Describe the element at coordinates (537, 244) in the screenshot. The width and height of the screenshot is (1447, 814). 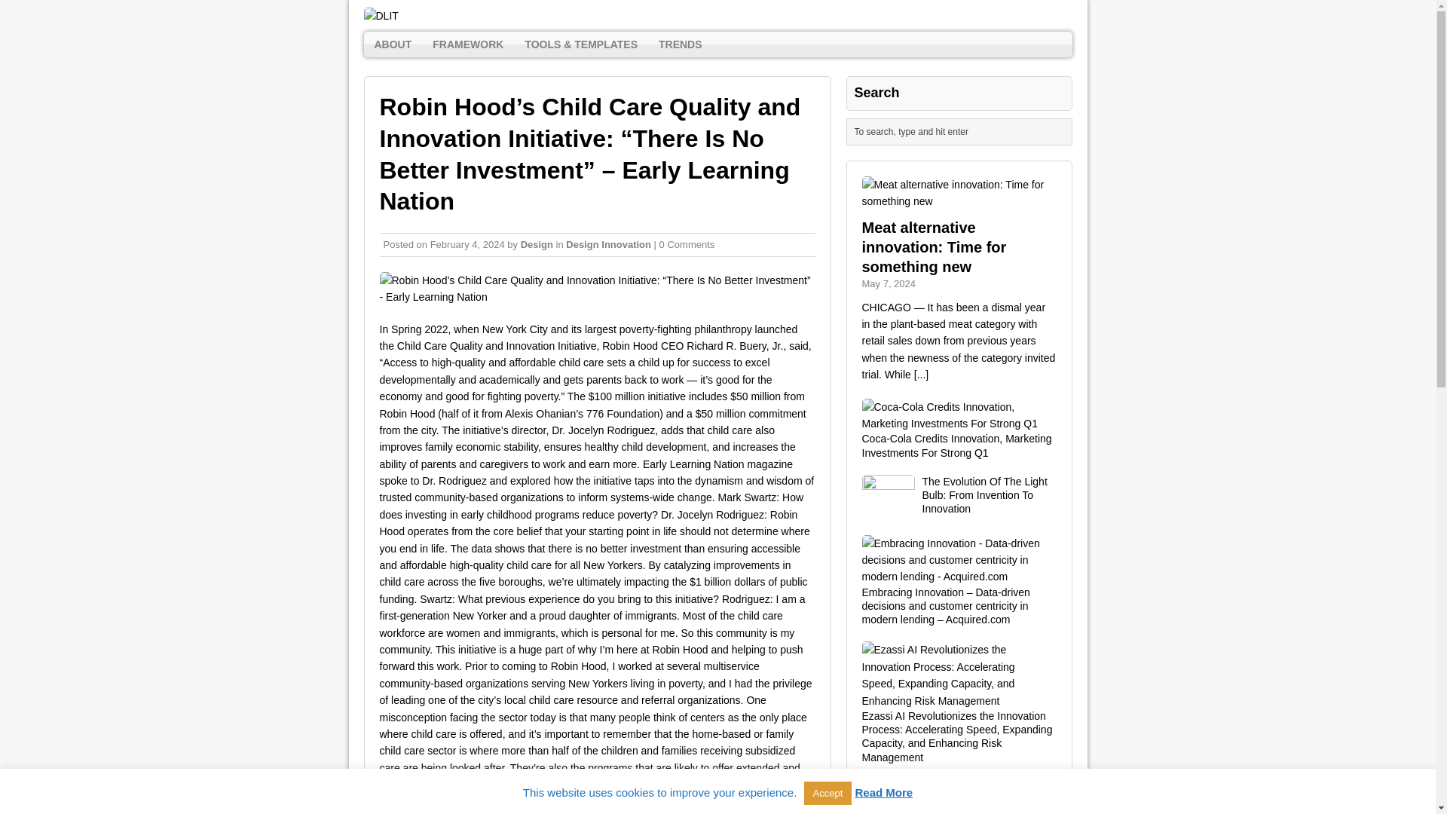
I see `Design` at that location.